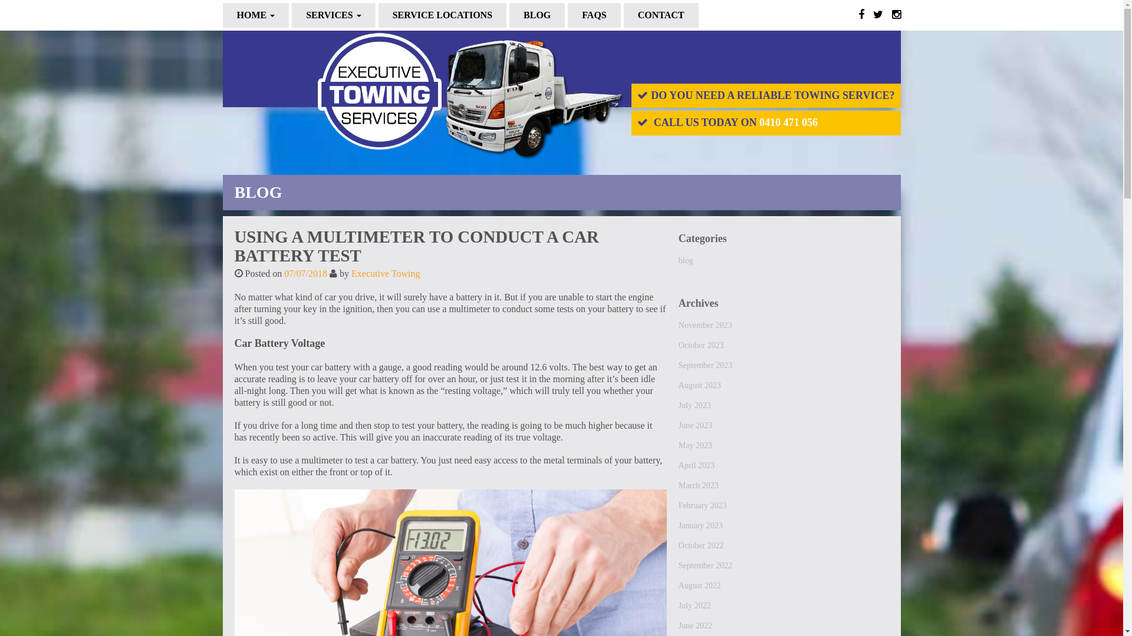 This screenshot has height=636, width=1132. What do you see at coordinates (784, 570) in the screenshot?
I see `September 2022` at bounding box center [784, 570].